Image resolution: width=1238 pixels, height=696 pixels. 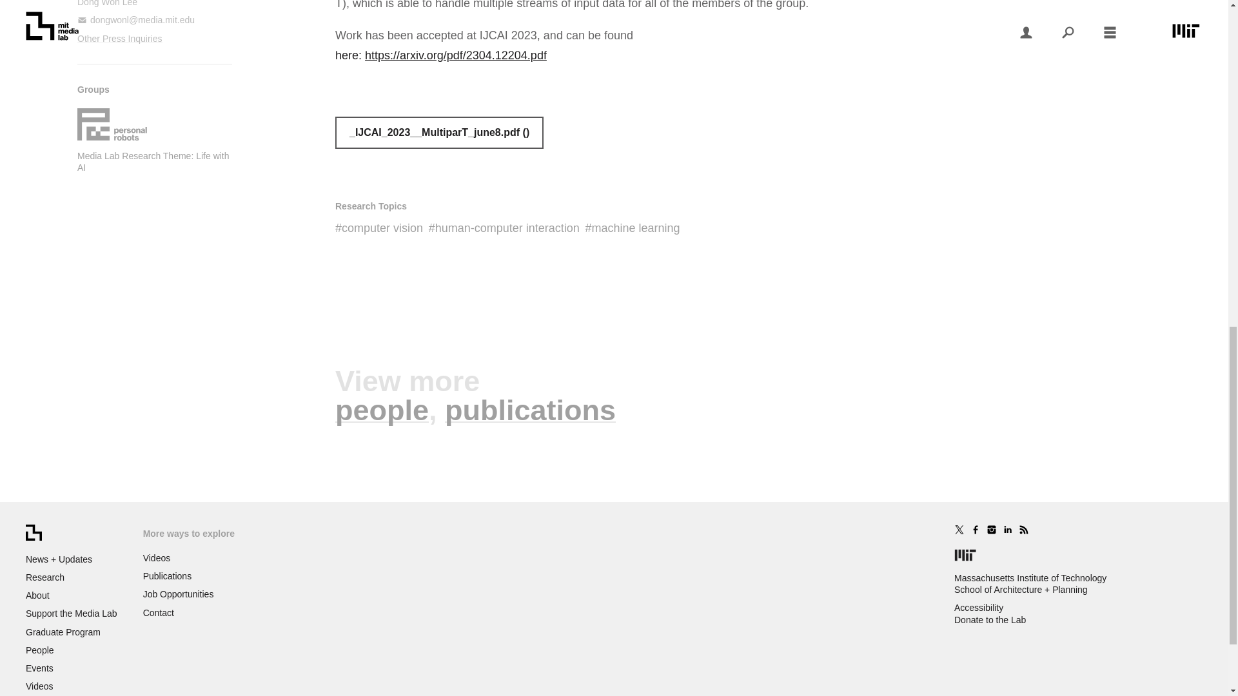 What do you see at coordinates (107, 3) in the screenshot?
I see `Dong Won Lee` at bounding box center [107, 3].